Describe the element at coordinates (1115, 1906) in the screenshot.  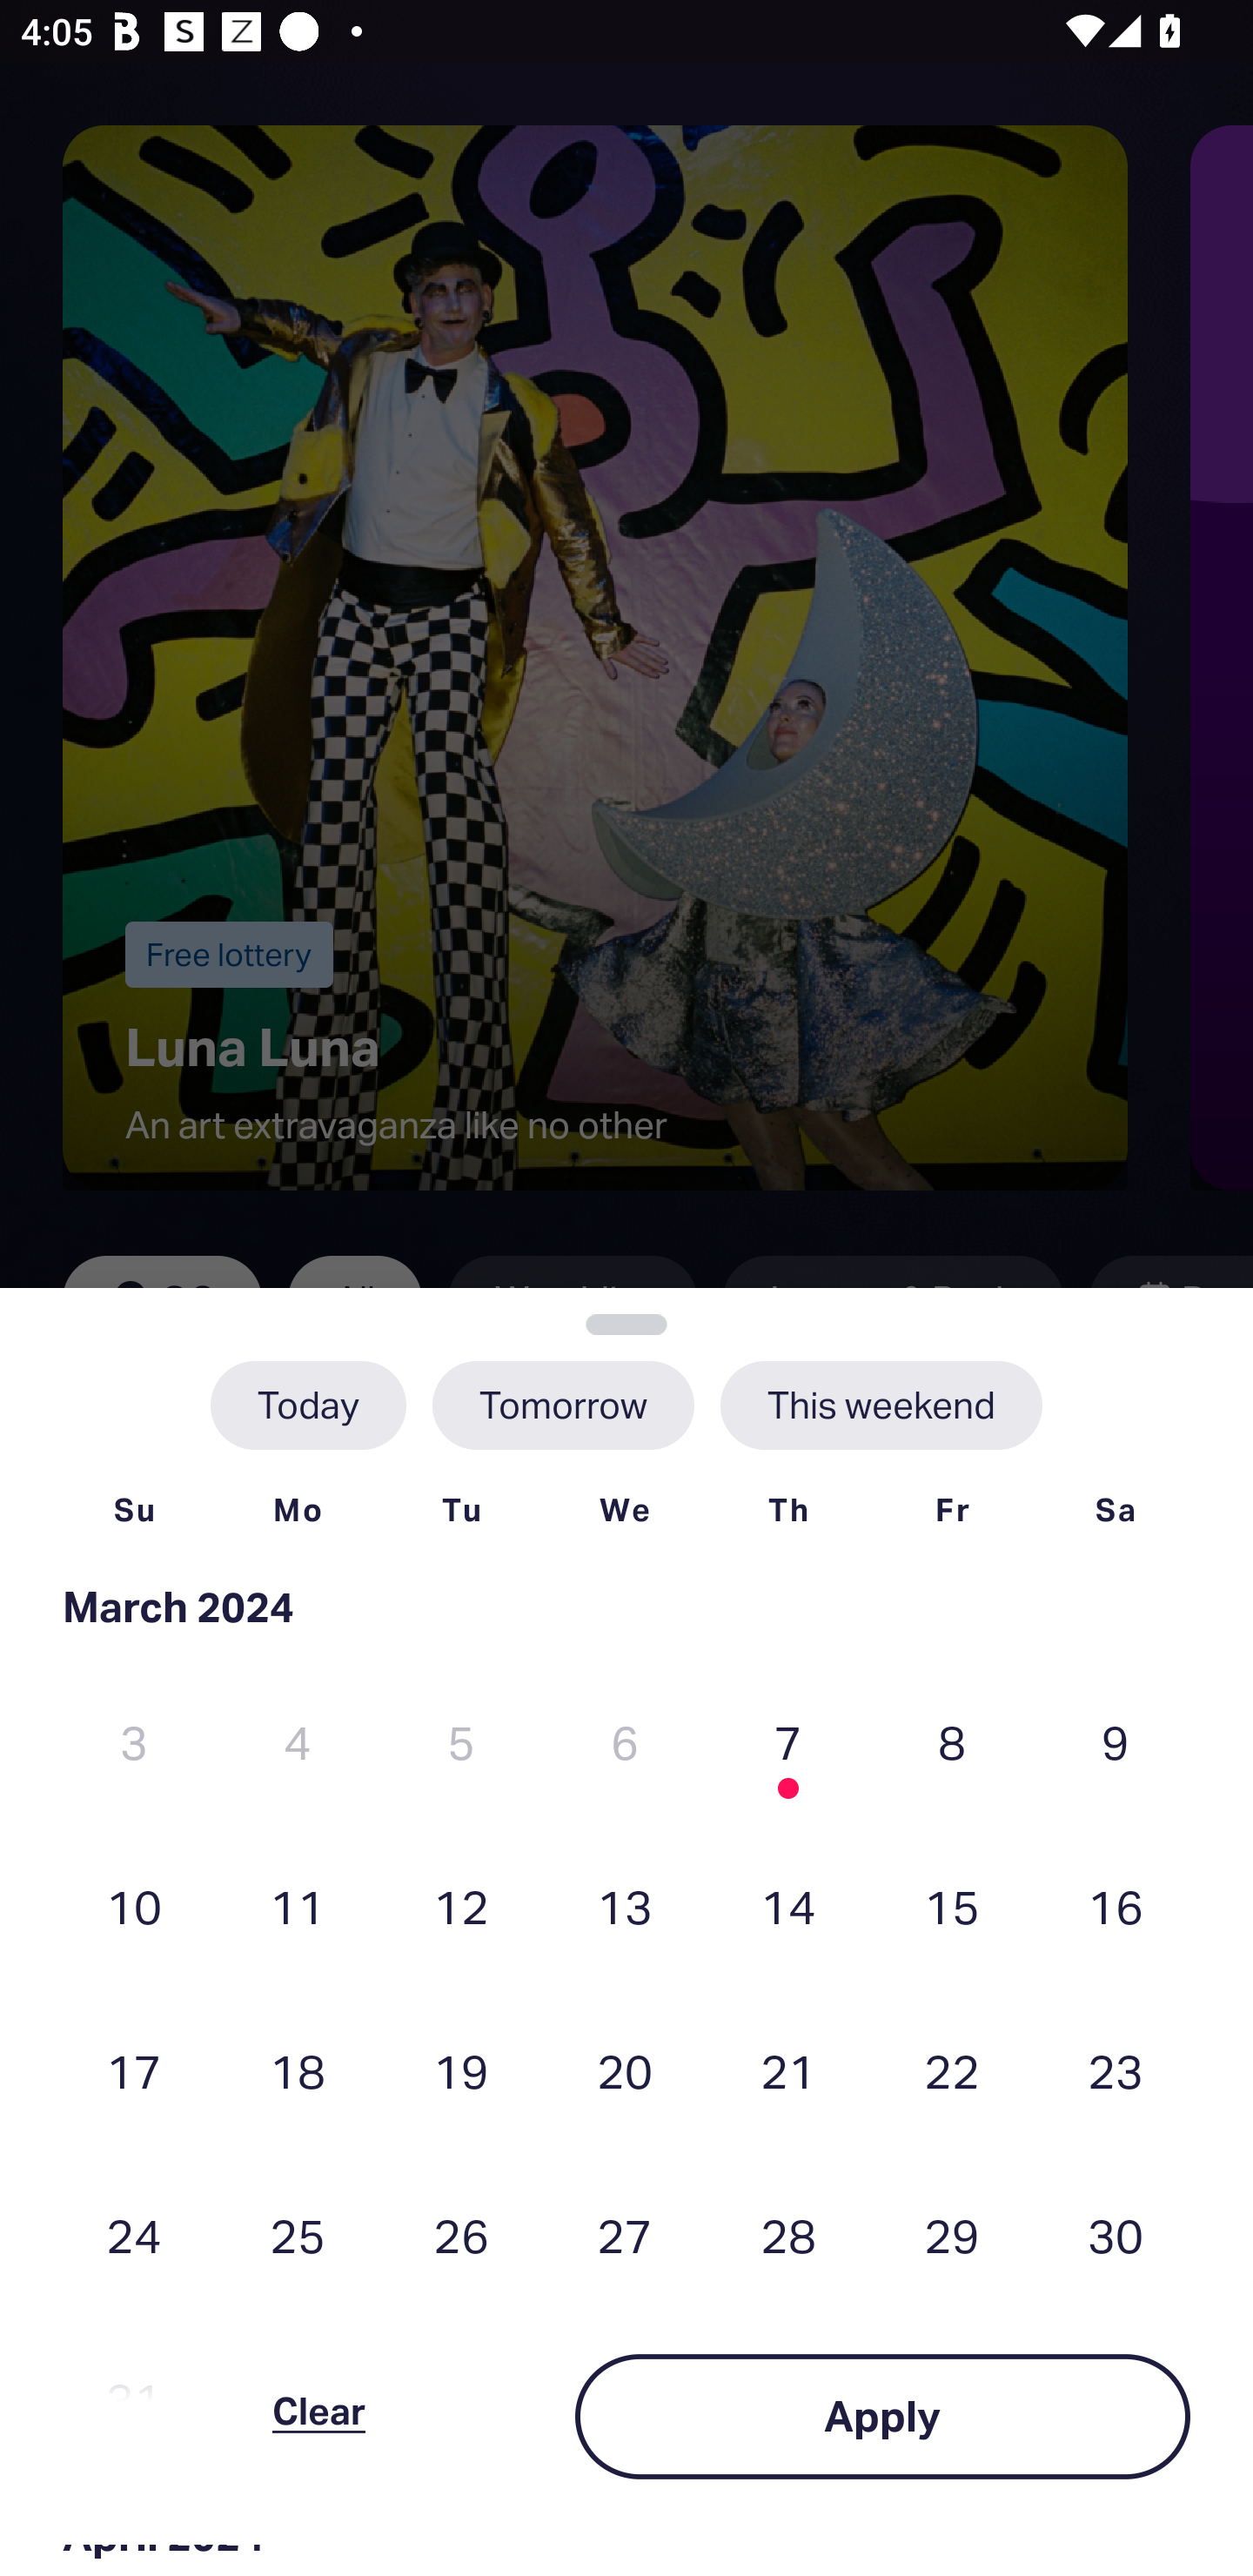
I see `16` at that location.